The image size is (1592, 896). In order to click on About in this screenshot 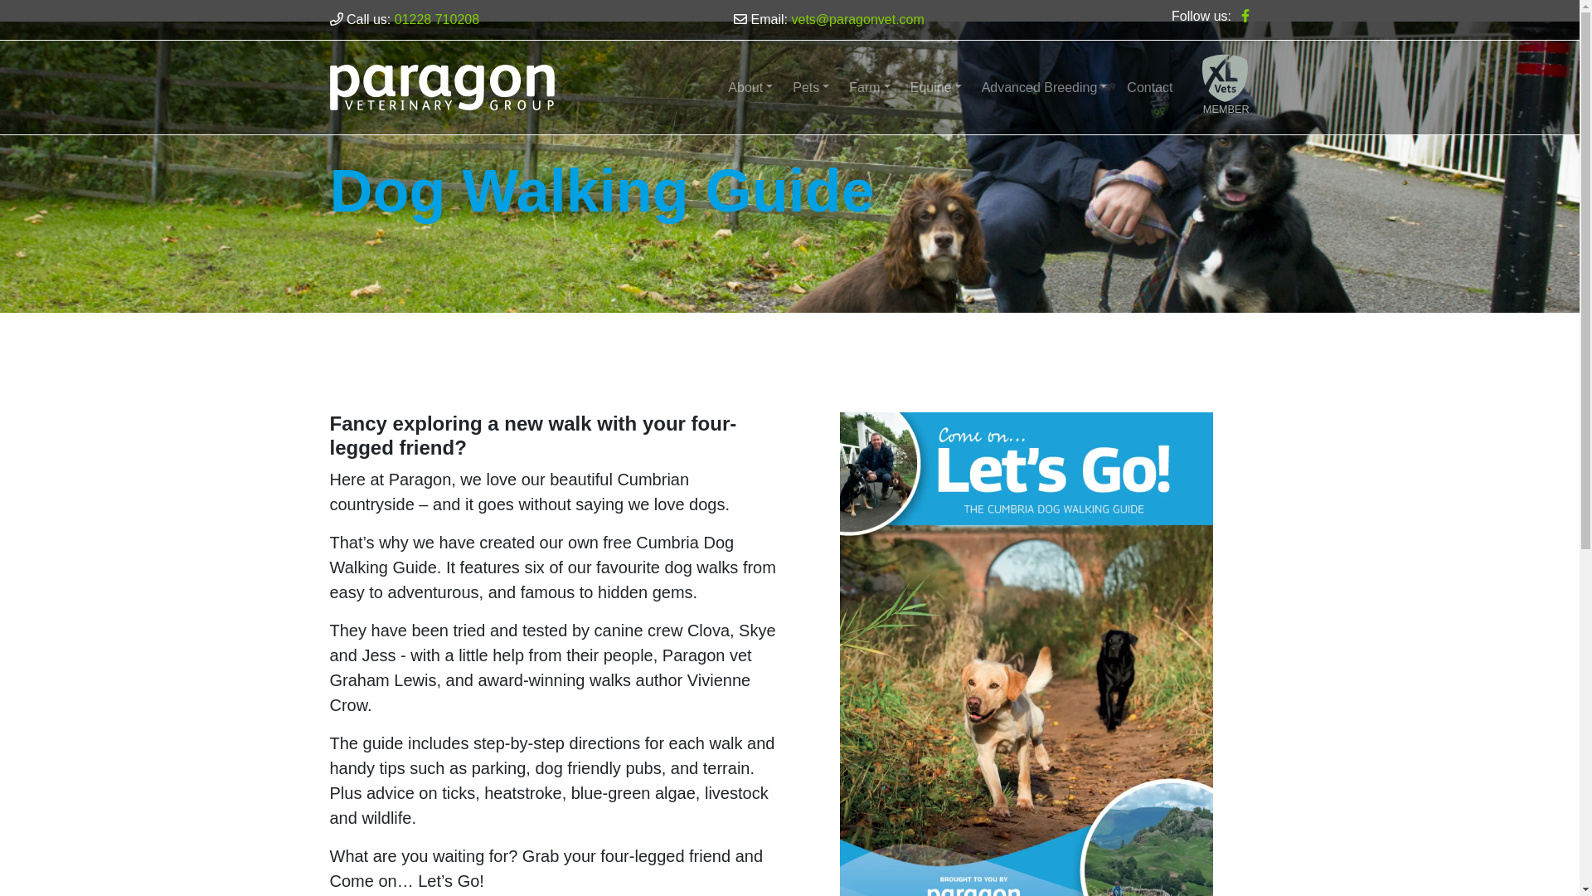, I will do `click(750, 88)`.